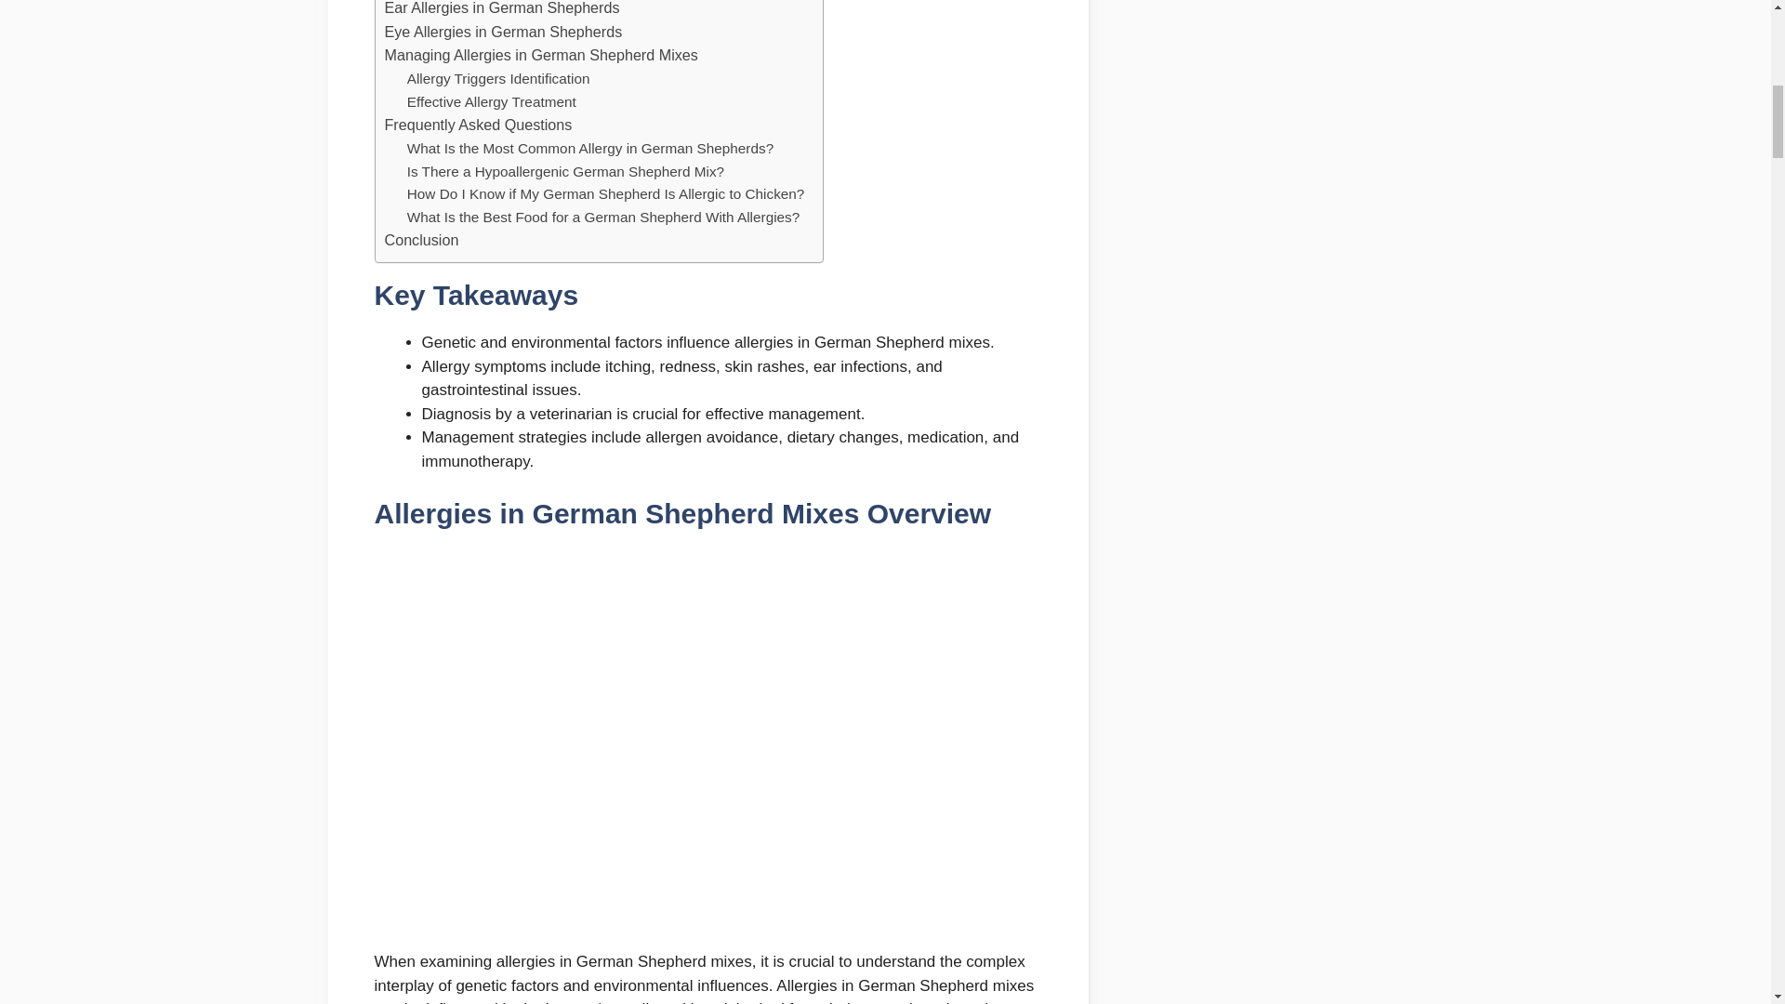  What do you see at coordinates (504, 32) in the screenshot?
I see `Eye Allergies in German Shepherds` at bounding box center [504, 32].